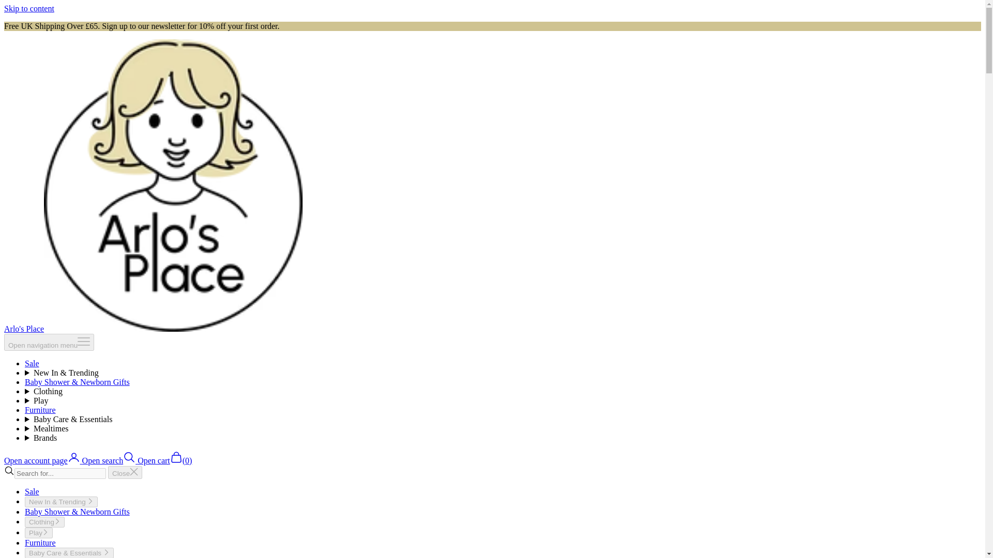 This screenshot has width=993, height=558. I want to click on Skip to content, so click(29, 8).